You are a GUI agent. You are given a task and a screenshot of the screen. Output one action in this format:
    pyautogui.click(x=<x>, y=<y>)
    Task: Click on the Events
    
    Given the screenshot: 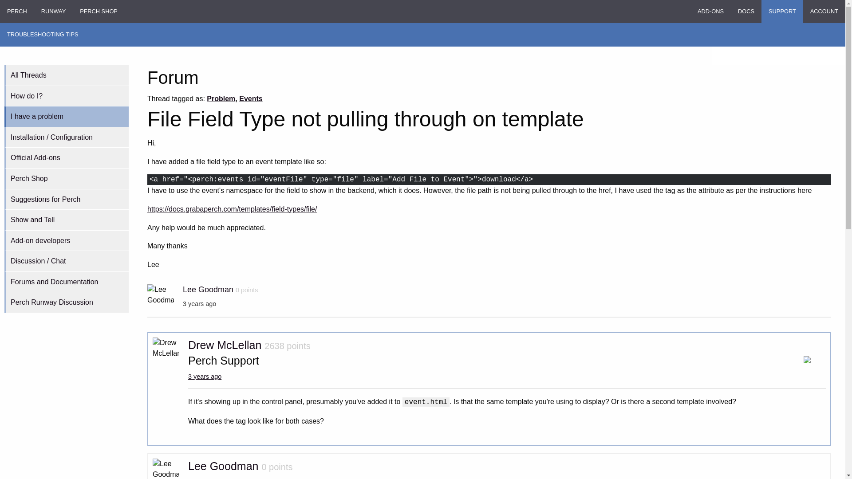 What is the action you would take?
    pyautogui.click(x=251, y=98)
    